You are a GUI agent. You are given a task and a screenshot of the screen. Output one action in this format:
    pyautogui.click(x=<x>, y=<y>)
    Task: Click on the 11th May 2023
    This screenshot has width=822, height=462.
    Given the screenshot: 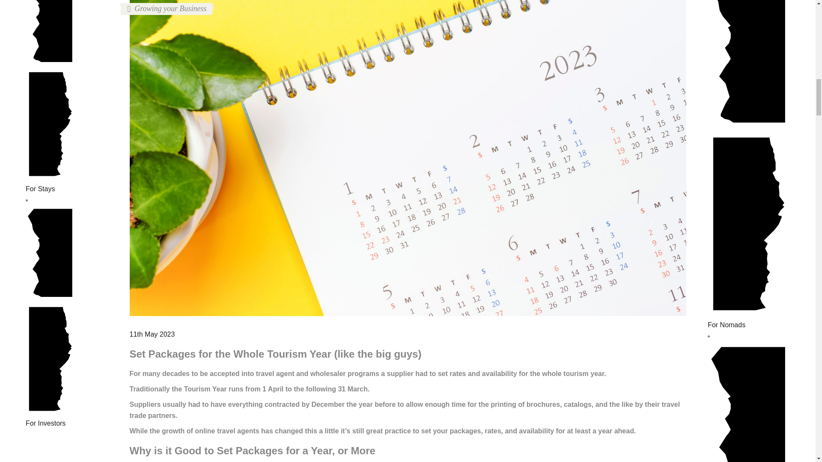 What is the action you would take?
    pyautogui.click(x=152, y=334)
    